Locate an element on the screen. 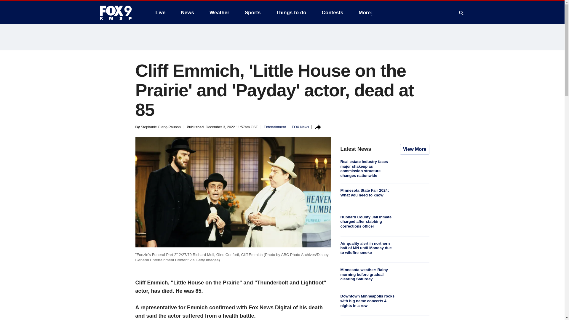 Image resolution: width=569 pixels, height=320 pixels. Sports is located at coordinates (253, 12).